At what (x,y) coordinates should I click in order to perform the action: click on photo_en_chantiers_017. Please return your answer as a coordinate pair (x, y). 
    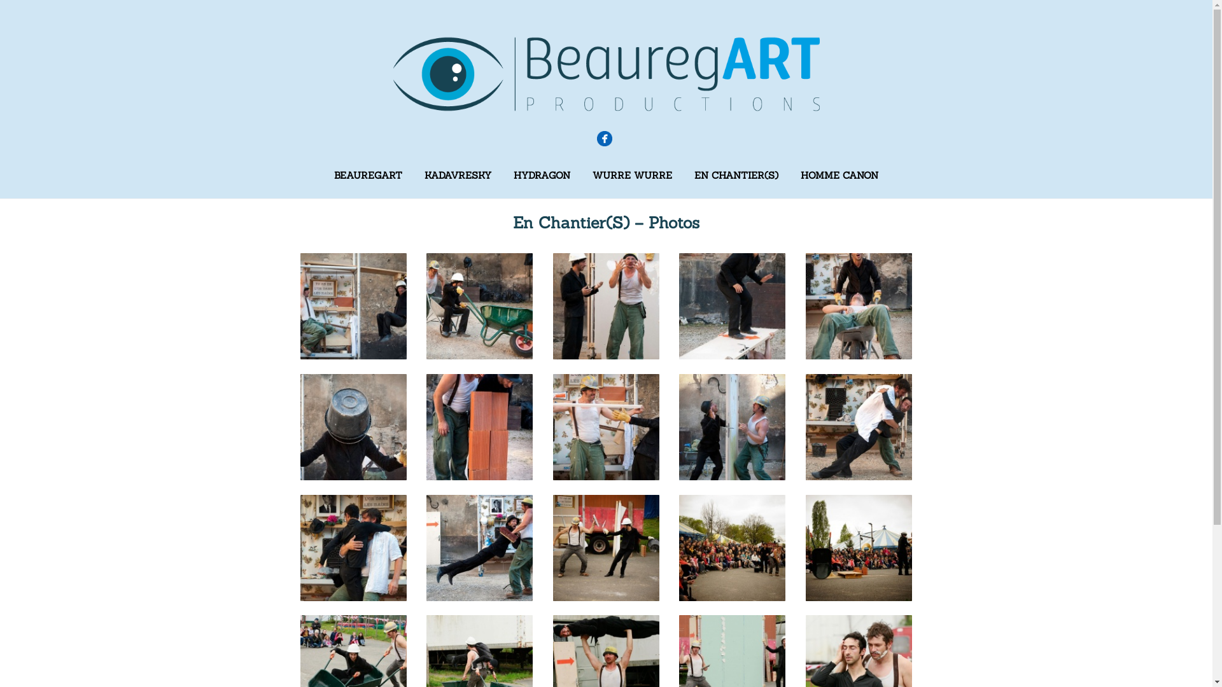
    Looking at the image, I should click on (480, 667).